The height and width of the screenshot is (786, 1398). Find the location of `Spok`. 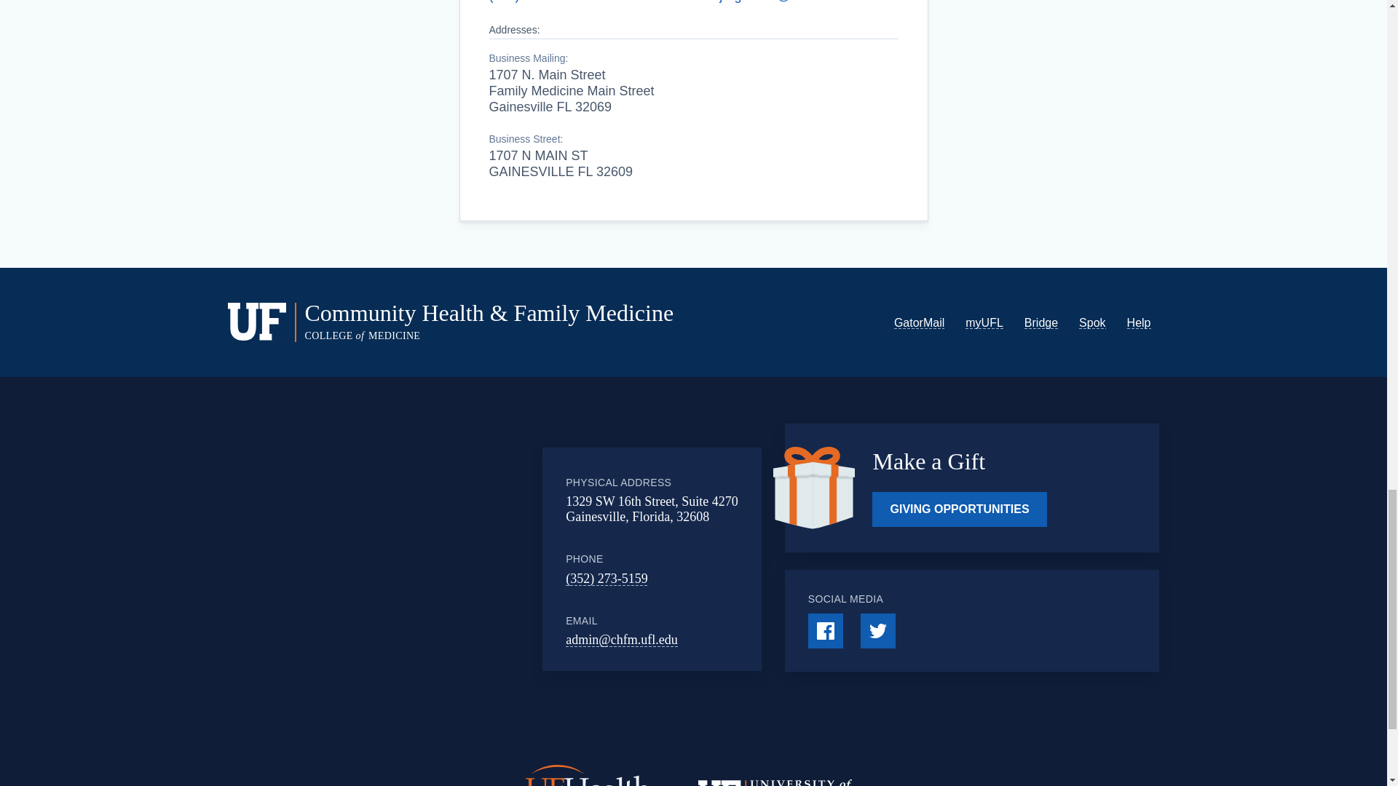

Spok is located at coordinates (1092, 323).